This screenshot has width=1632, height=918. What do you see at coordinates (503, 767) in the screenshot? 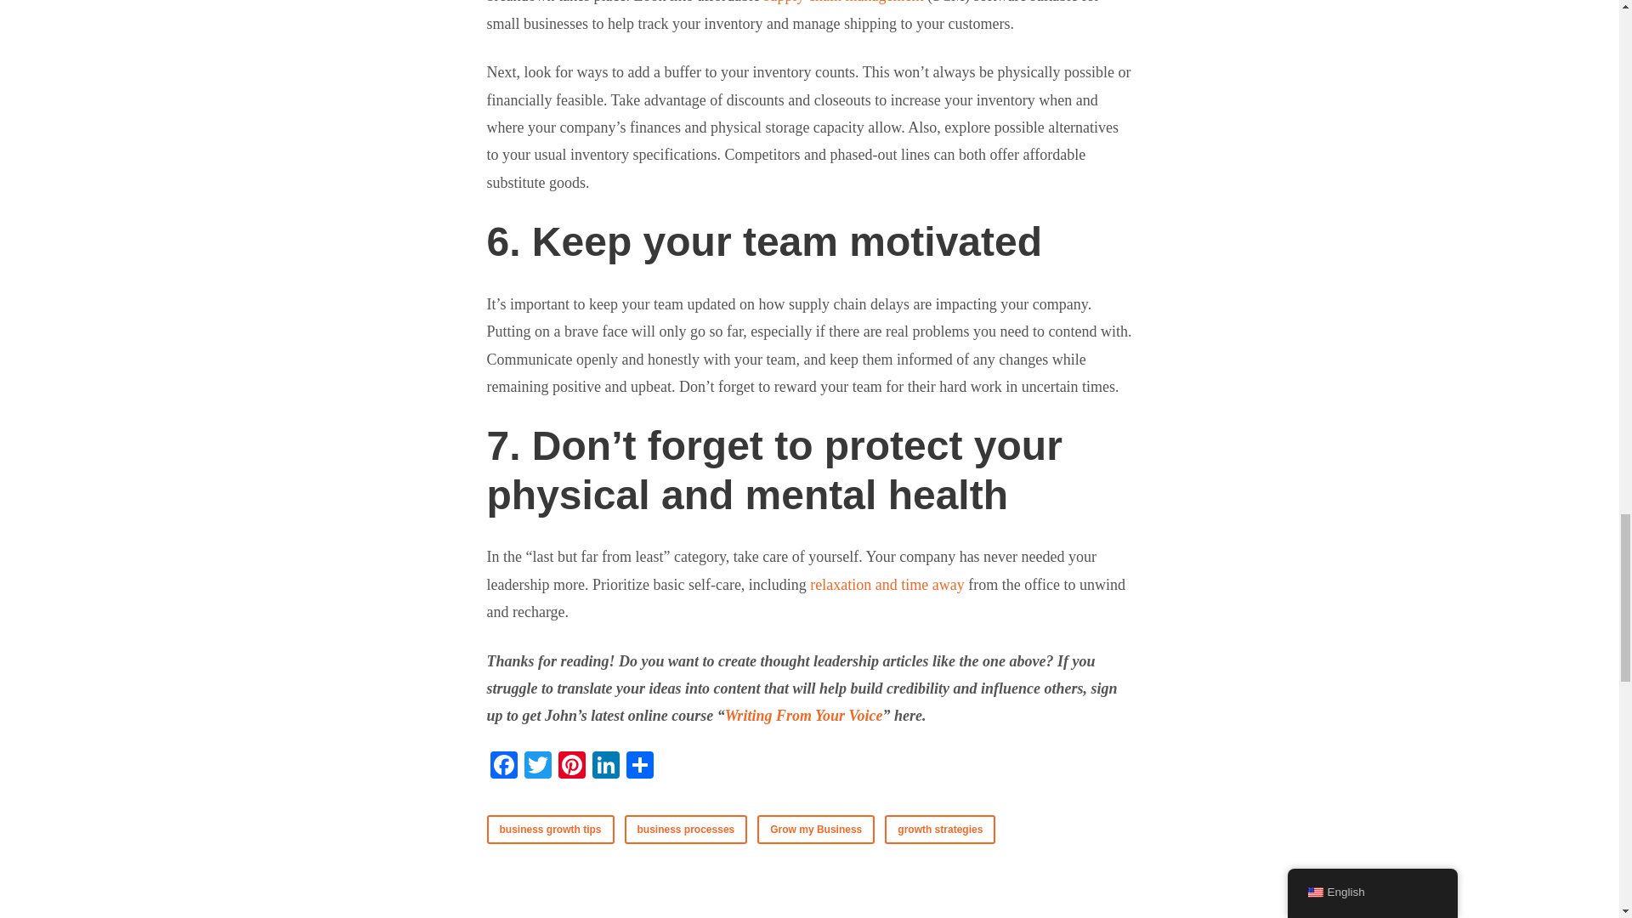
I see `Facebook` at bounding box center [503, 767].